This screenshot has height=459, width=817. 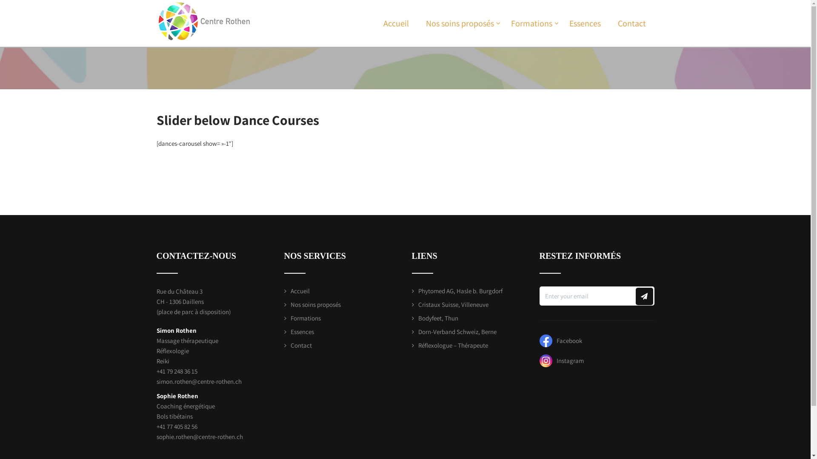 What do you see at coordinates (435, 318) in the screenshot?
I see `Bodyfeet, Thun` at bounding box center [435, 318].